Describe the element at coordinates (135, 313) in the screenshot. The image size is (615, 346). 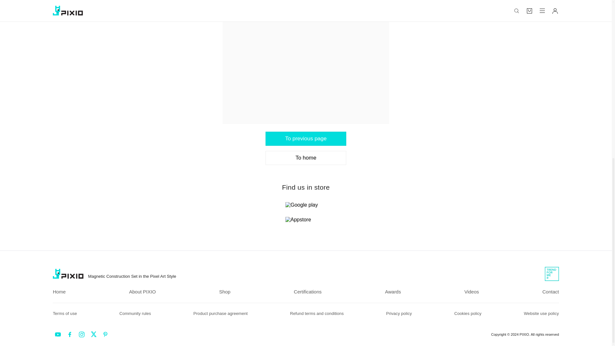
I see `Community rules` at that location.